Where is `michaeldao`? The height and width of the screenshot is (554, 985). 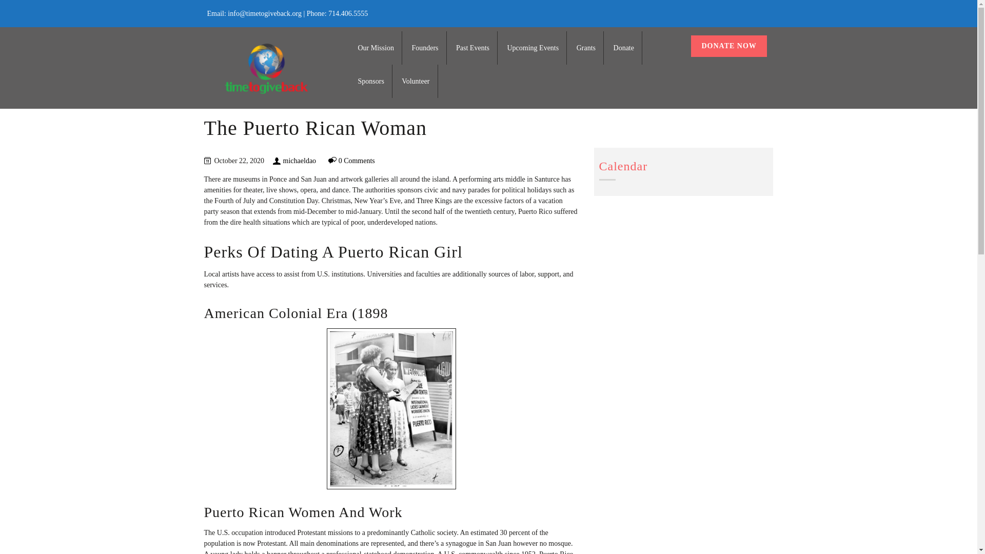
michaeldao is located at coordinates (300, 160).